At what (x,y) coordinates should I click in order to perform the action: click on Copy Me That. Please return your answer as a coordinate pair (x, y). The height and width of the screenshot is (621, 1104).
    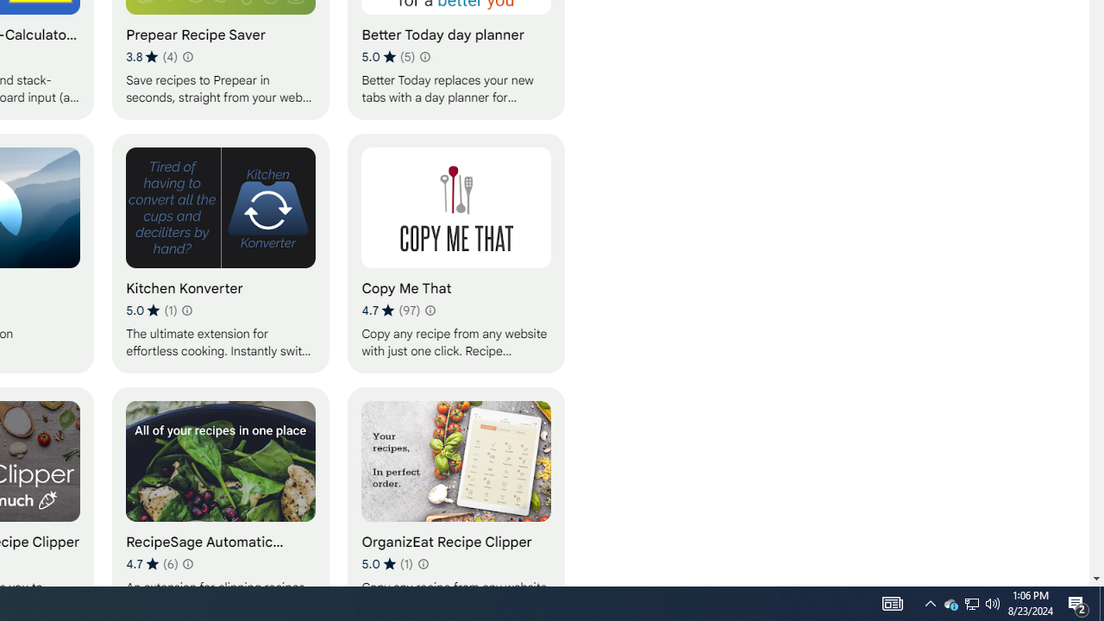
    Looking at the image, I should click on (456, 253).